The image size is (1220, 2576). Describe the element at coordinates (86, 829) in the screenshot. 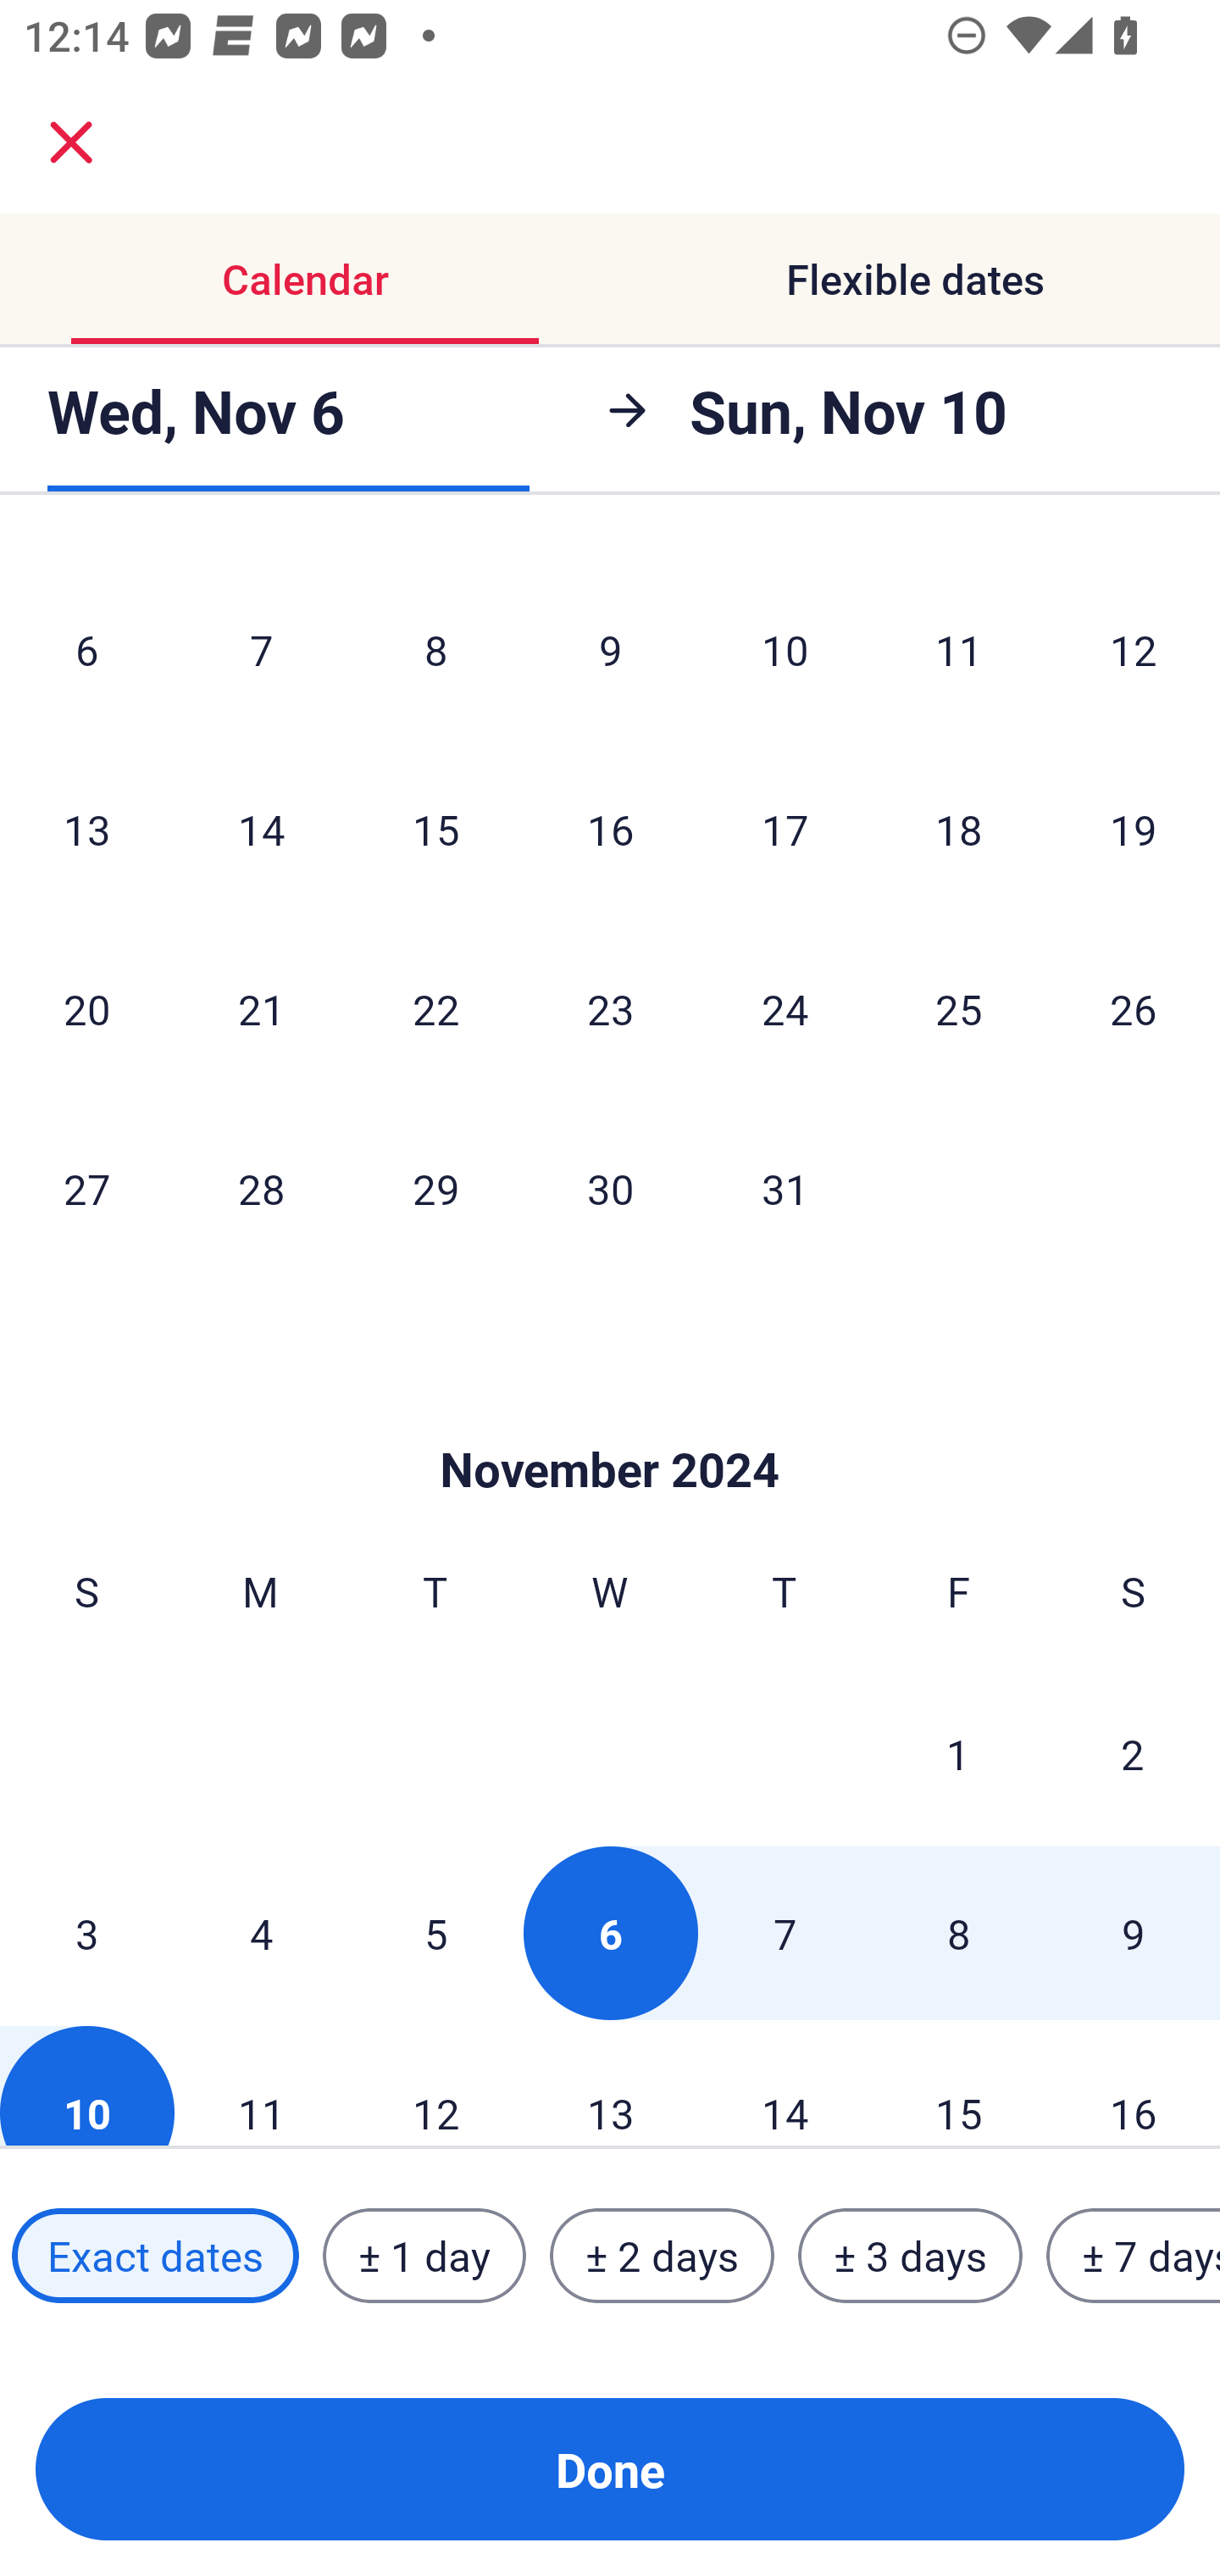

I see `13 Sunday, October 13, 2024` at that location.